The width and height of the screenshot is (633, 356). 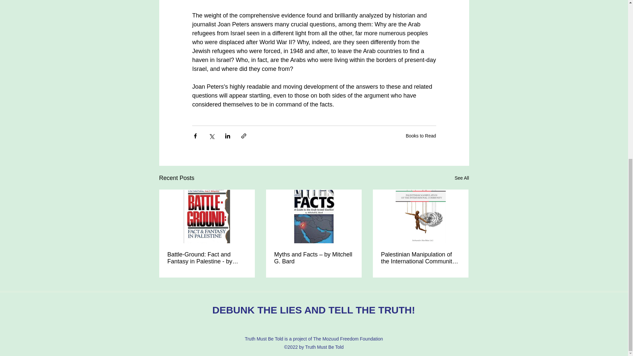 I want to click on See All, so click(x=462, y=178).